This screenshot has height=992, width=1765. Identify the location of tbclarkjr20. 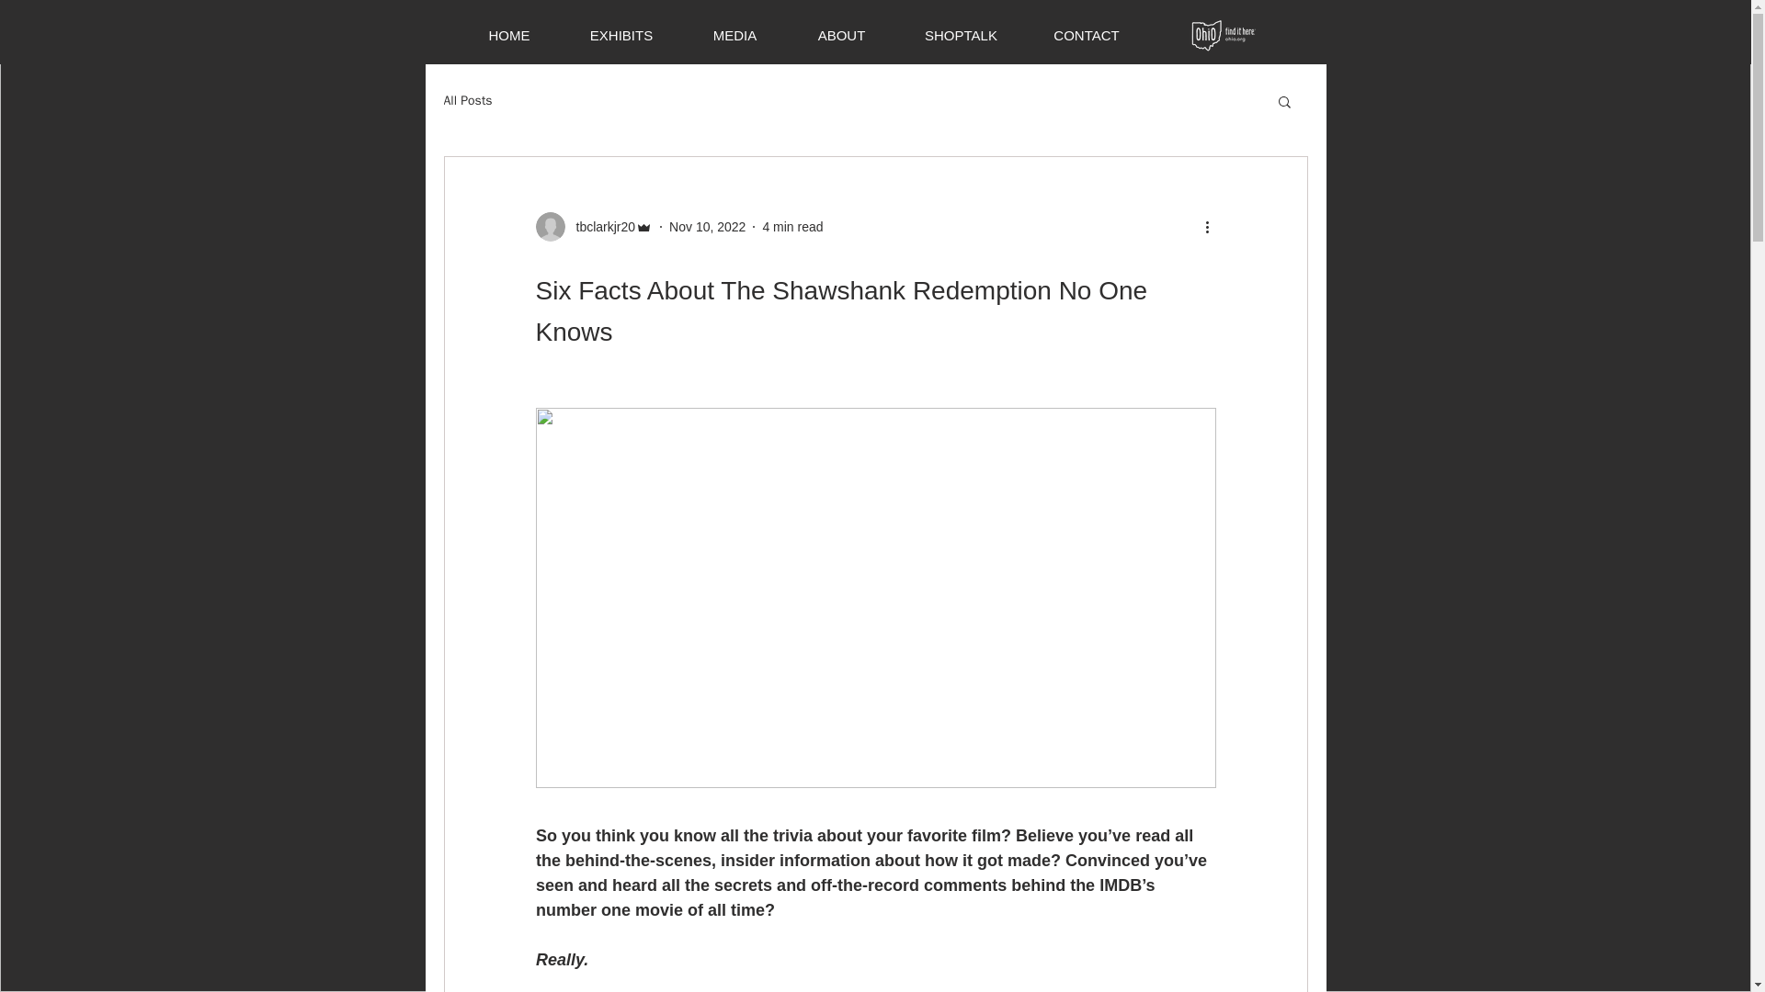
(599, 226).